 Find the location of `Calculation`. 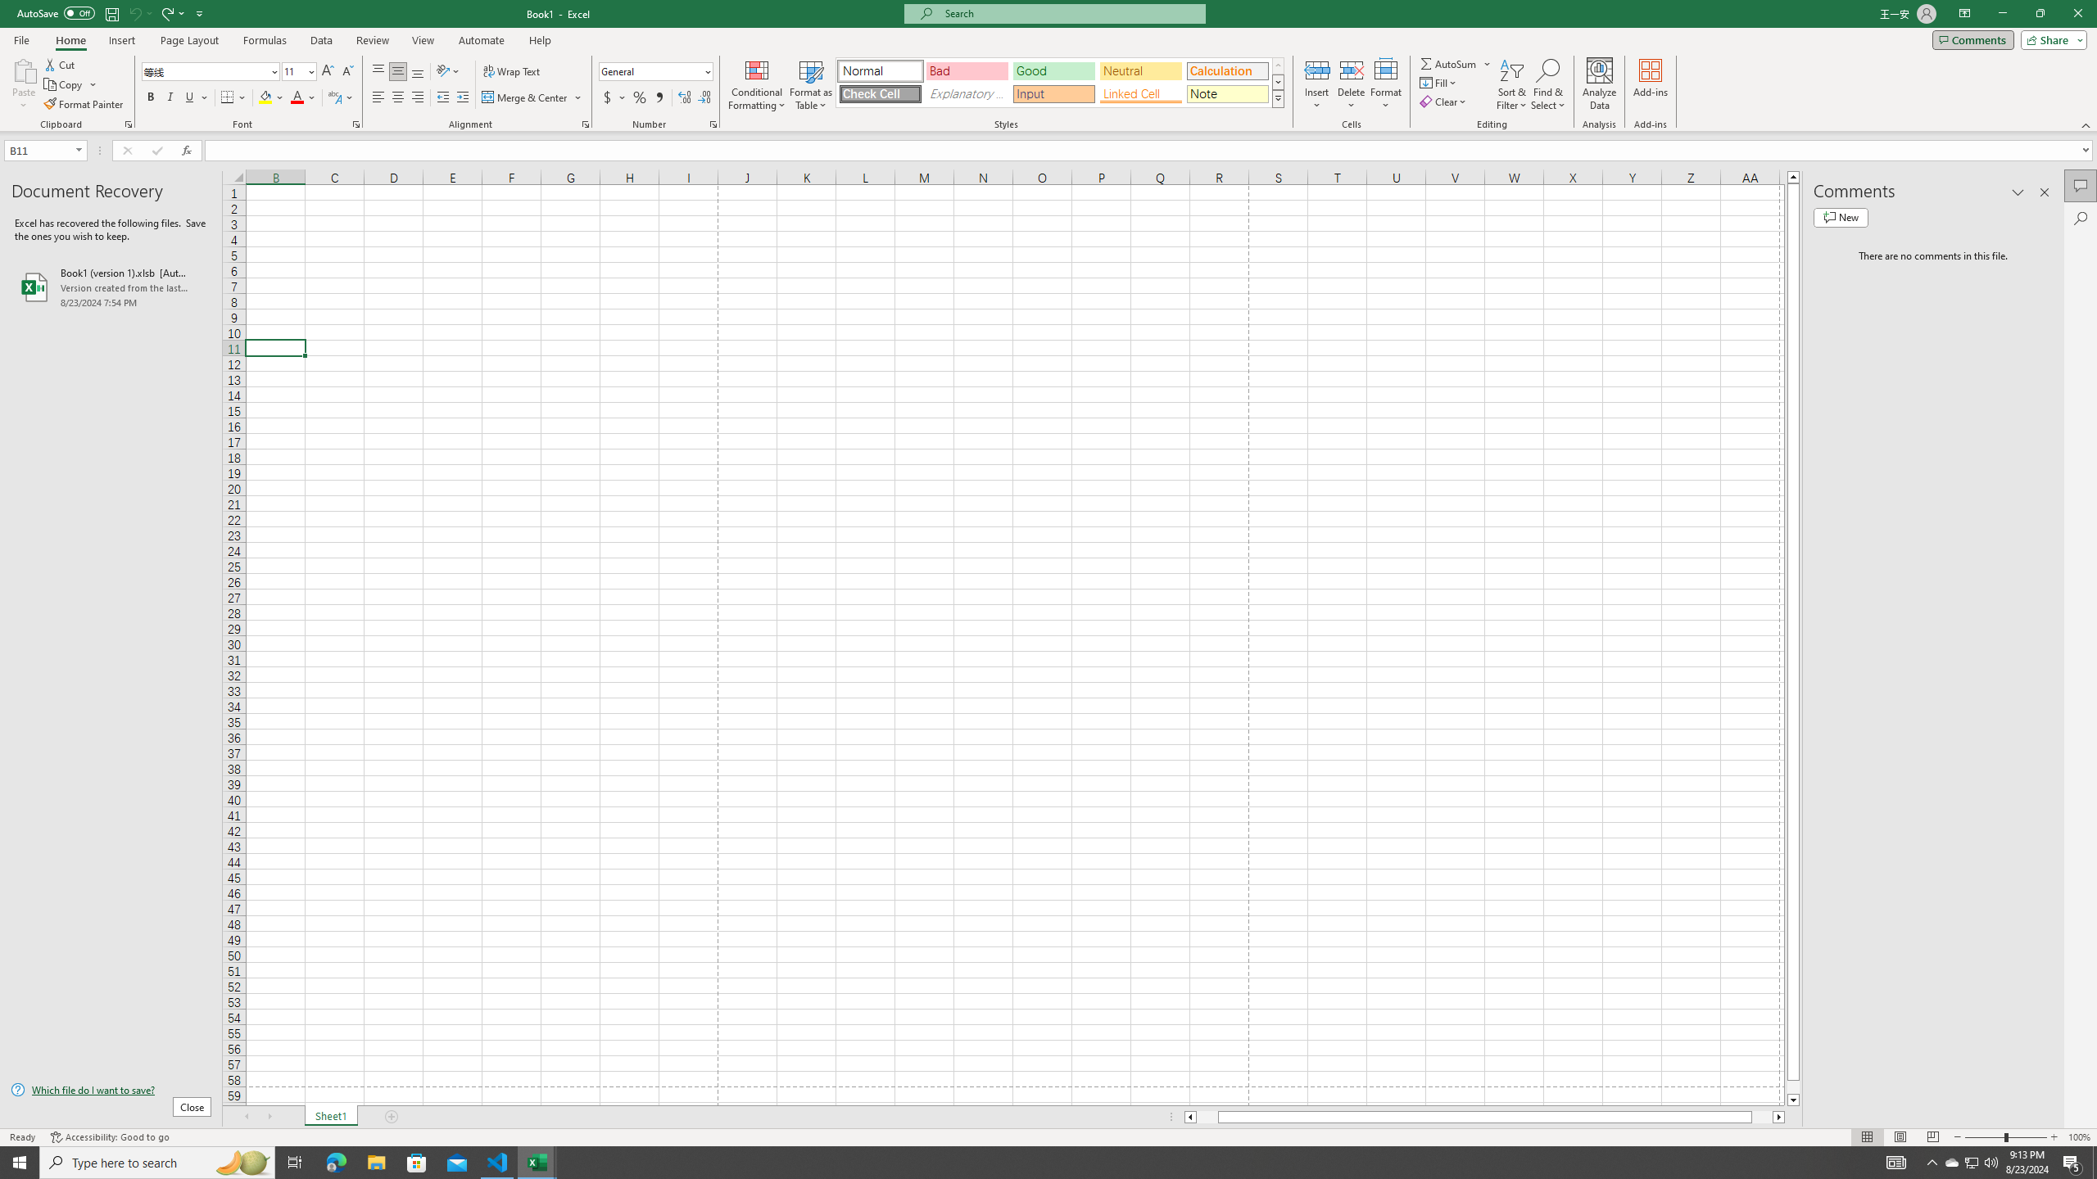

Calculation is located at coordinates (1227, 70).